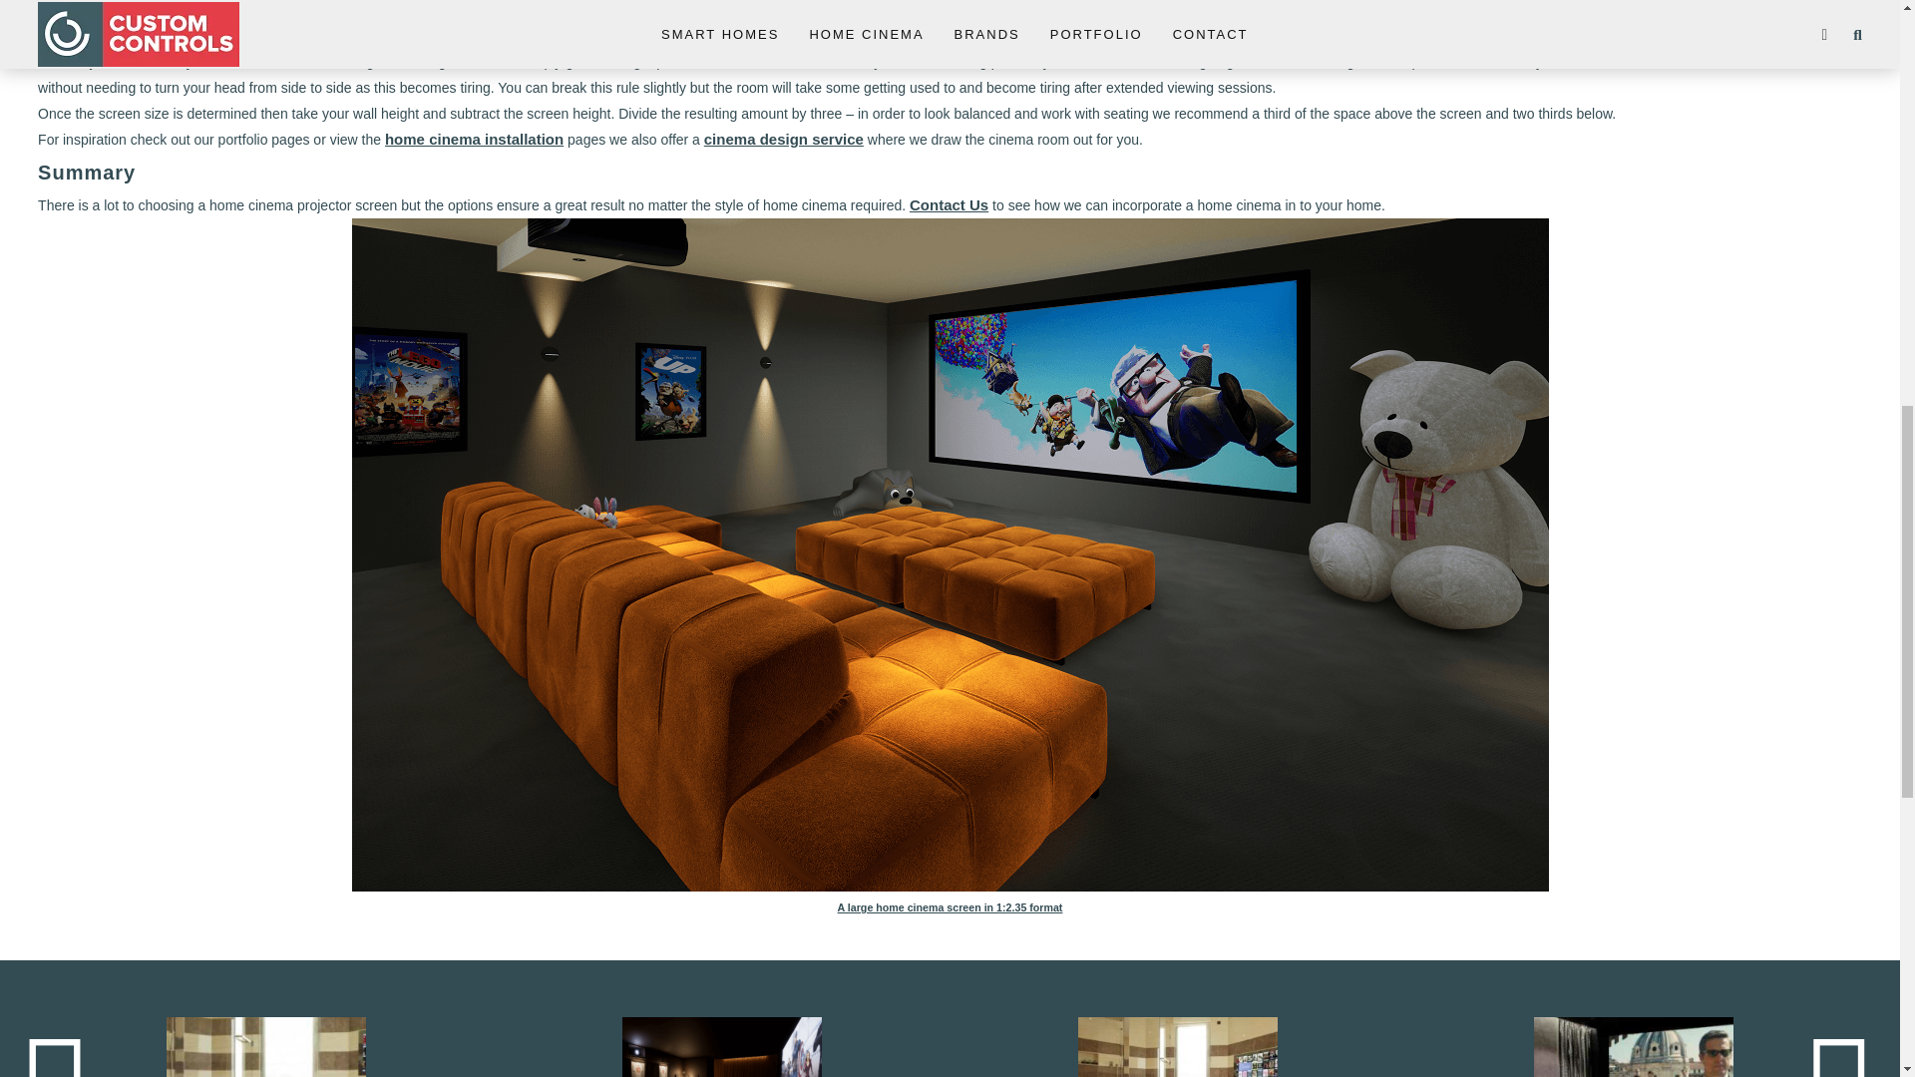  I want to click on home cinema installation, so click(473, 138).